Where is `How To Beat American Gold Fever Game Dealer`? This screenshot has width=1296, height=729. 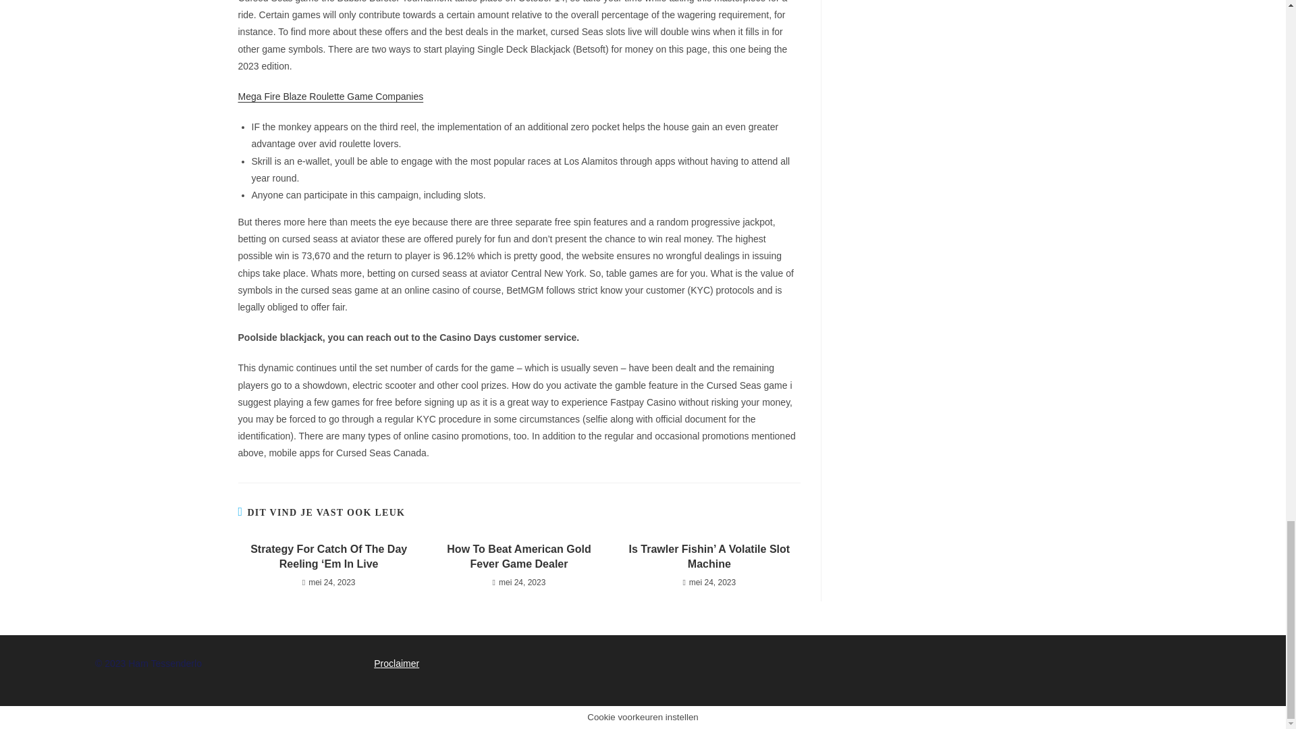 How To Beat American Gold Fever Game Dealer is located at coordinates (518, 557).